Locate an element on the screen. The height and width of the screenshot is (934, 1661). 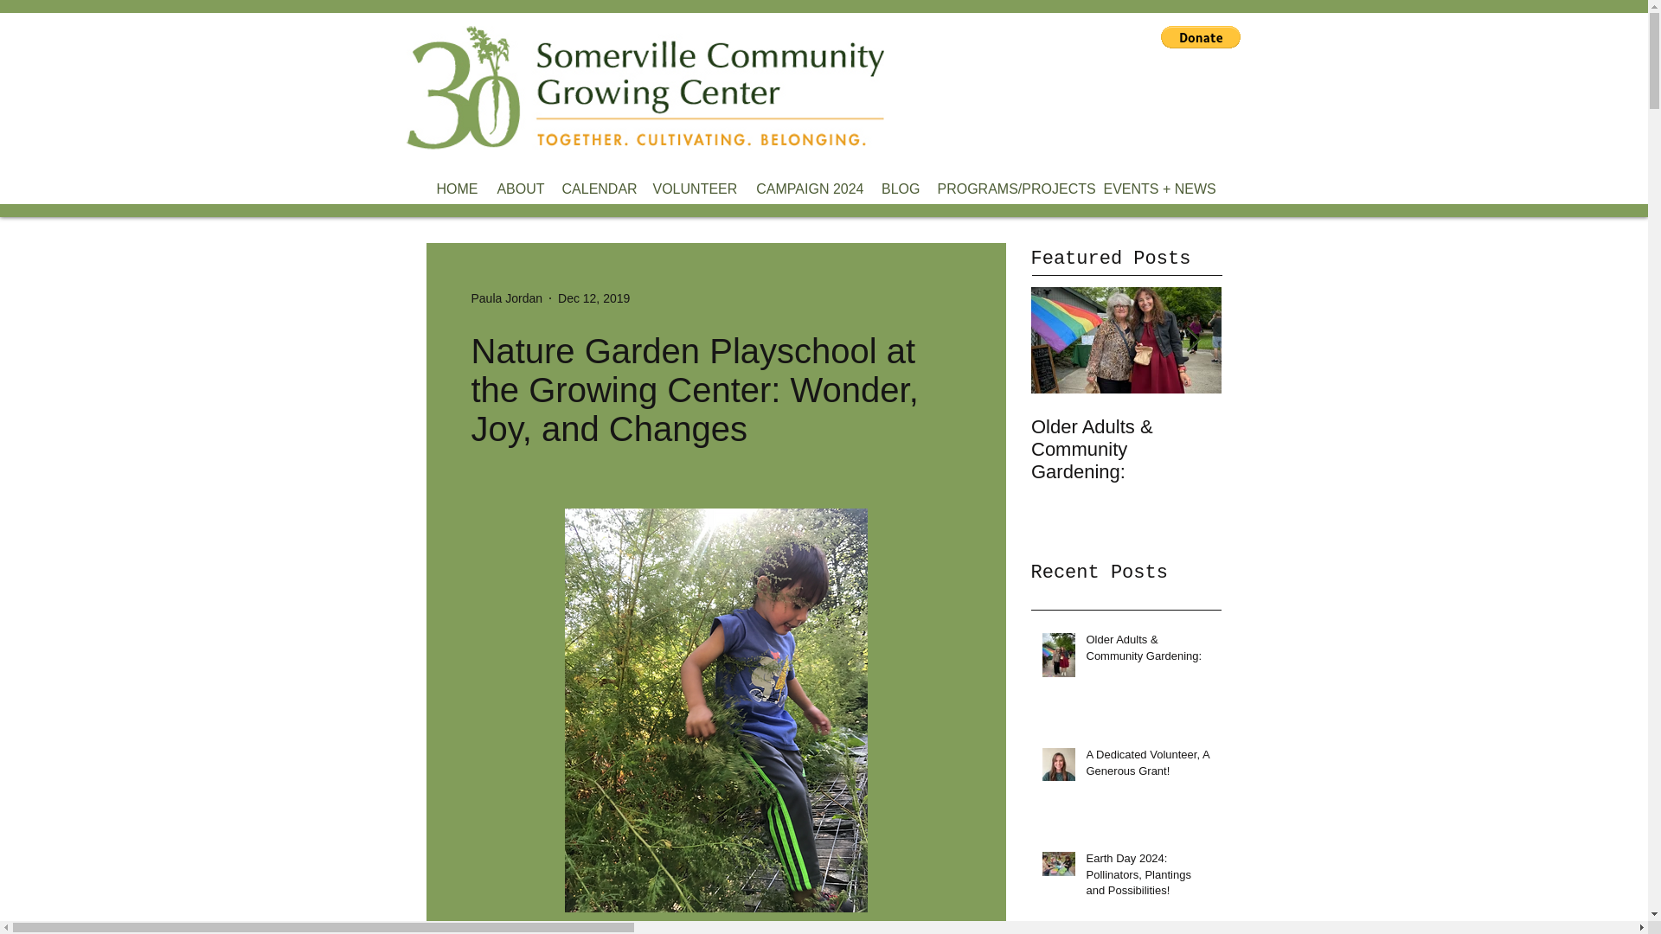
CALENDAR is located at coordinates (599, 189).